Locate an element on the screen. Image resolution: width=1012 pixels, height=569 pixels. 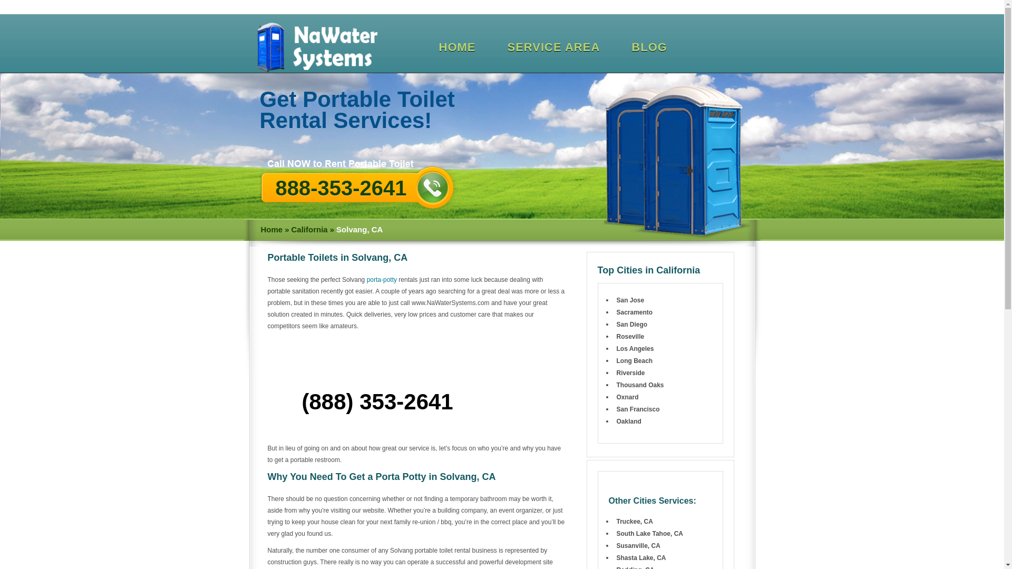
Roseville is located at coordinates (630, 336).